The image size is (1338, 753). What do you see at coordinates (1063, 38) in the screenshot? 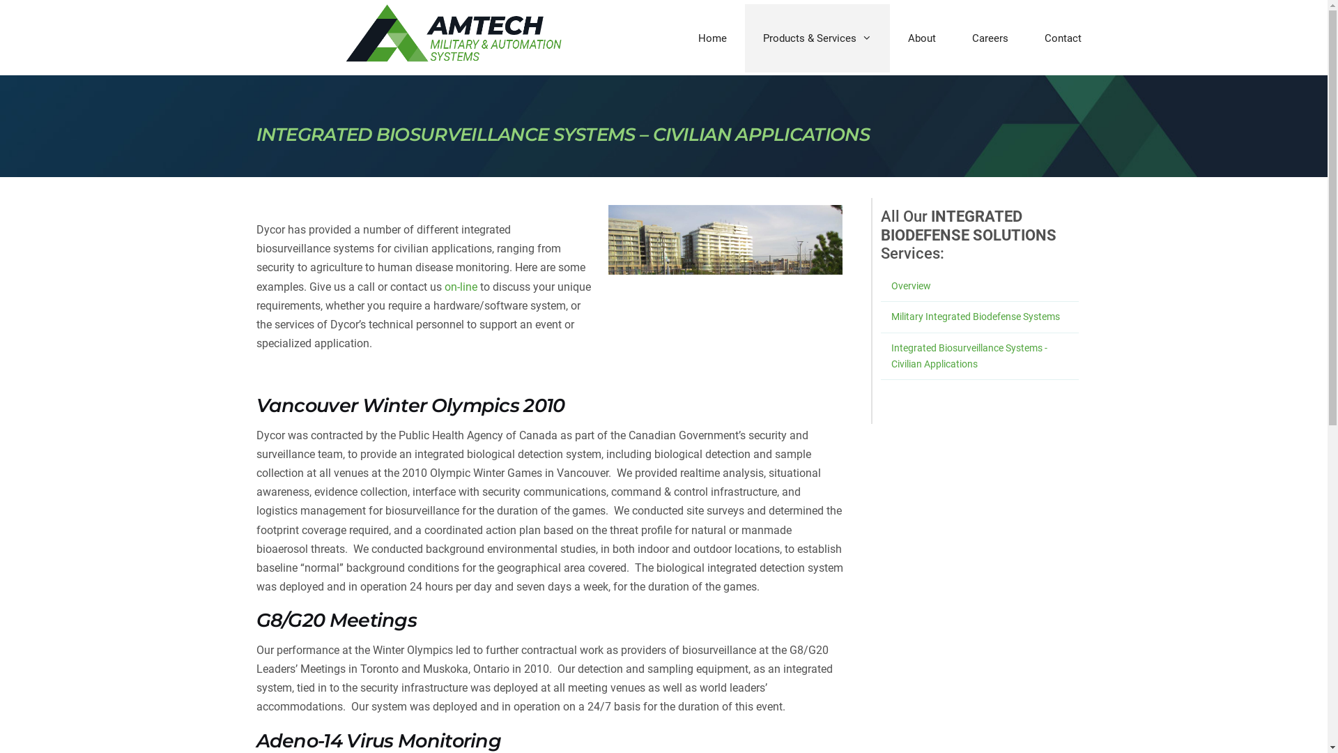
I see `Contact` at bounding box center [1063, 38].